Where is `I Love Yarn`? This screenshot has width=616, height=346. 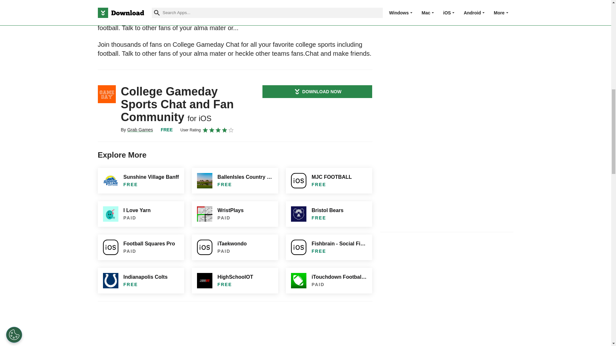
I Love Yarn is located at coordinates (141, 214).